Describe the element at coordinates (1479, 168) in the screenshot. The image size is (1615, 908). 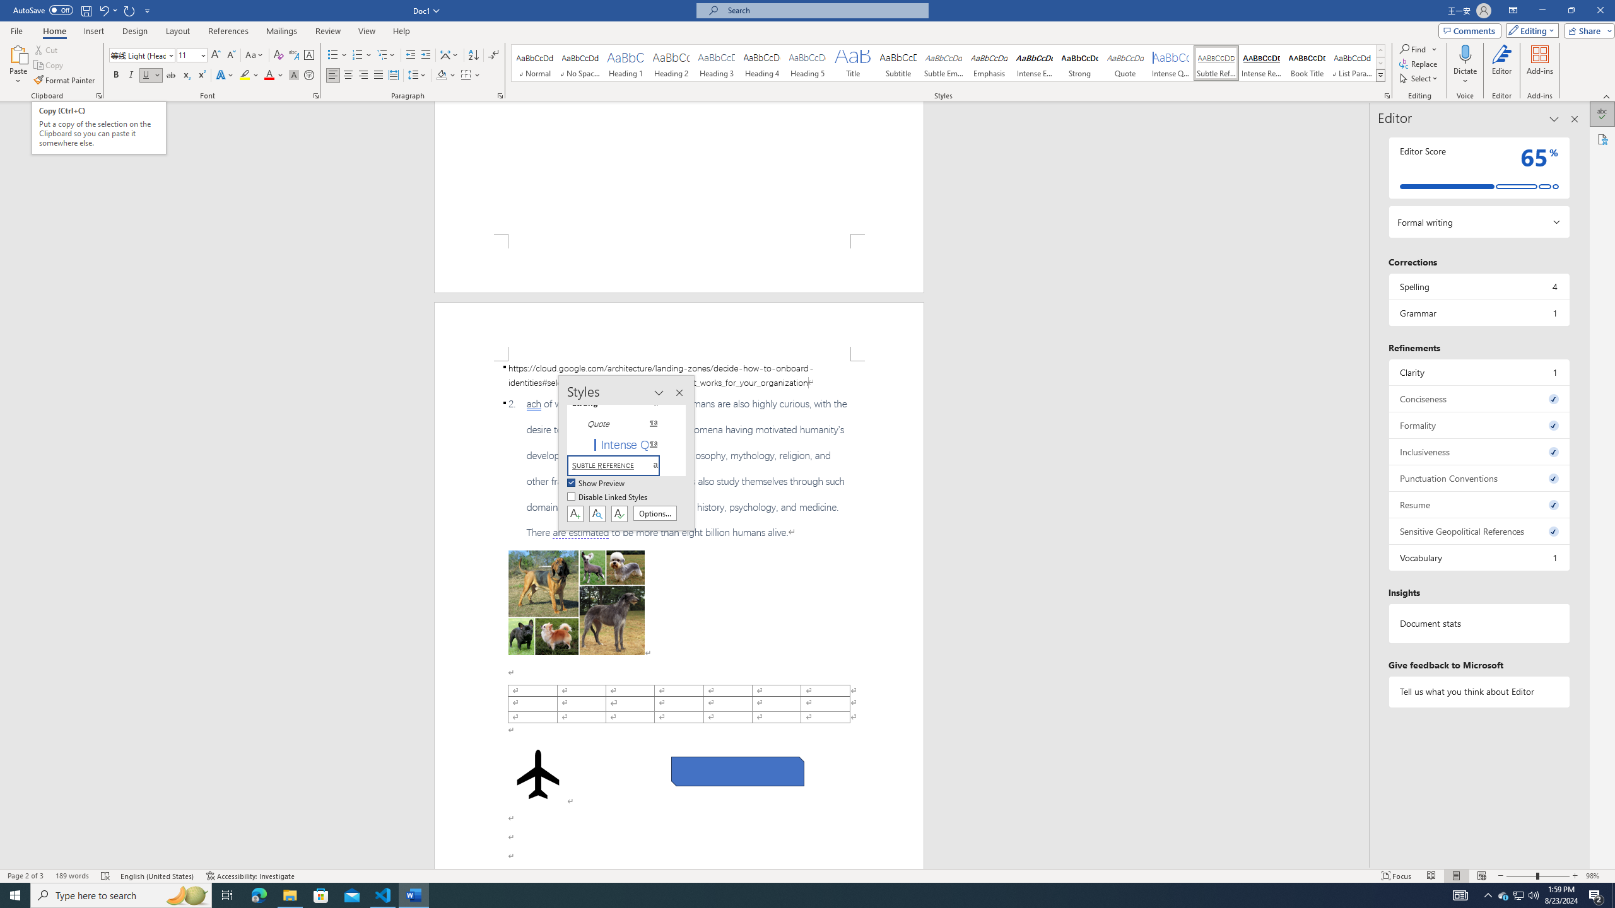
I see `Editor Score 65%` at that location.